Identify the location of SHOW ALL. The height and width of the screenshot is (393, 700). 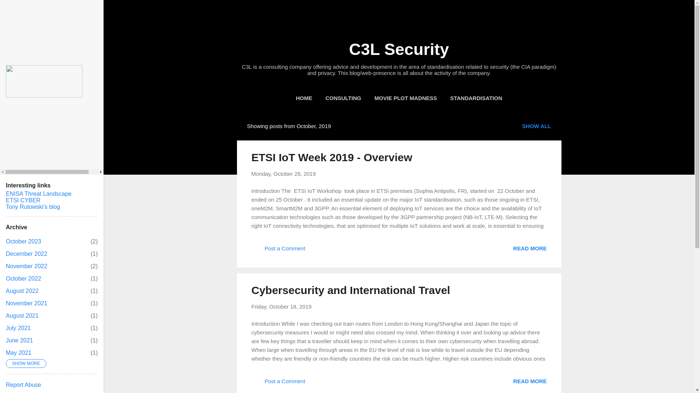
(536, 126).